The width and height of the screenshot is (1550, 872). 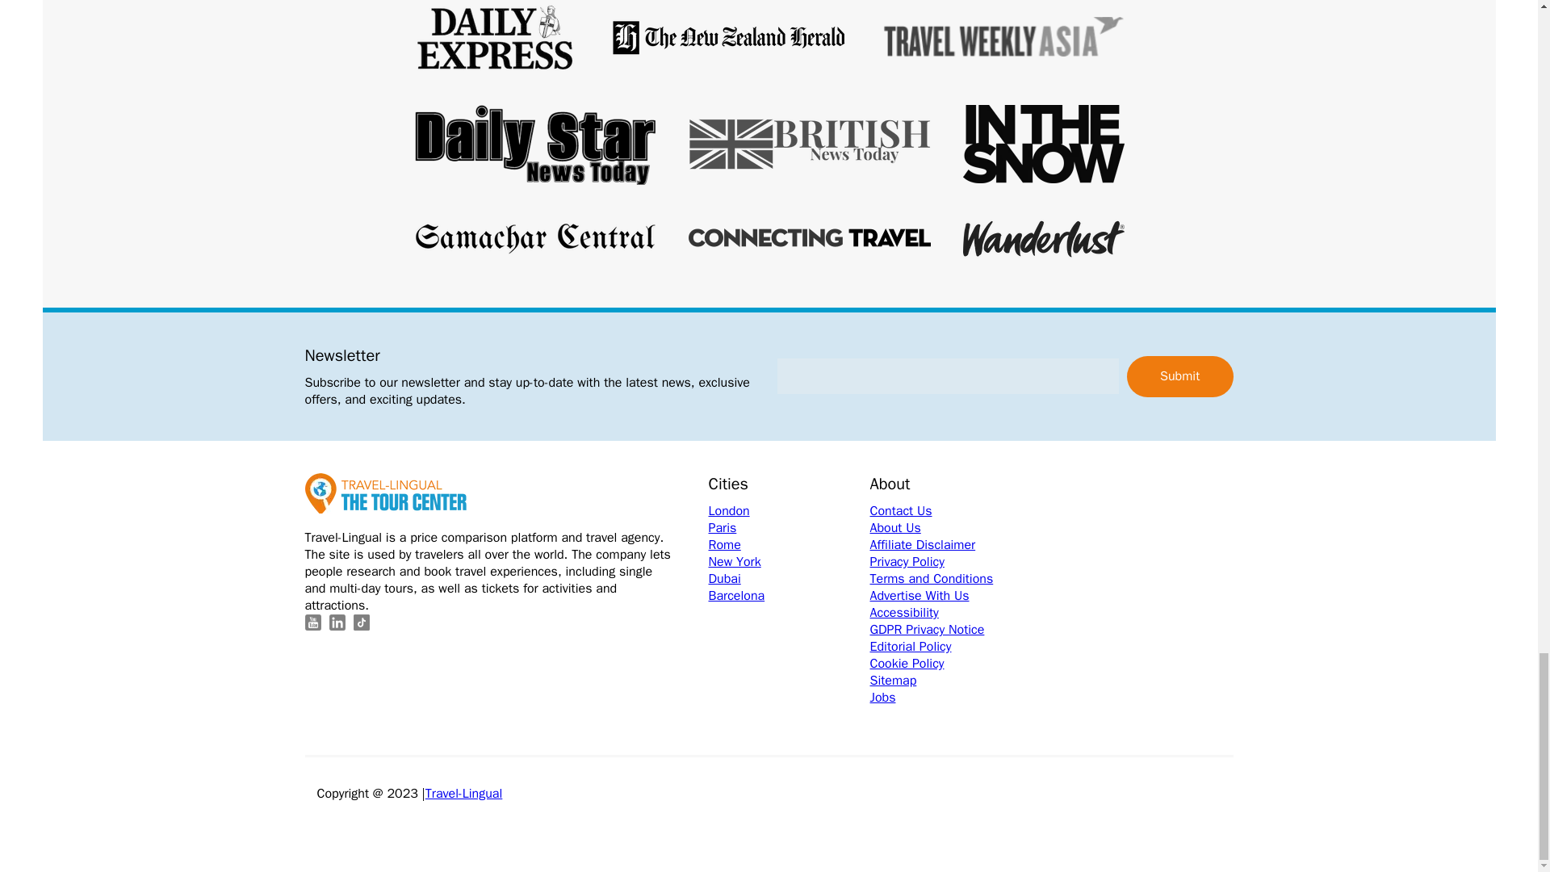 I want to click on Affiliate Disclaimer, so click(x=951, y=545).